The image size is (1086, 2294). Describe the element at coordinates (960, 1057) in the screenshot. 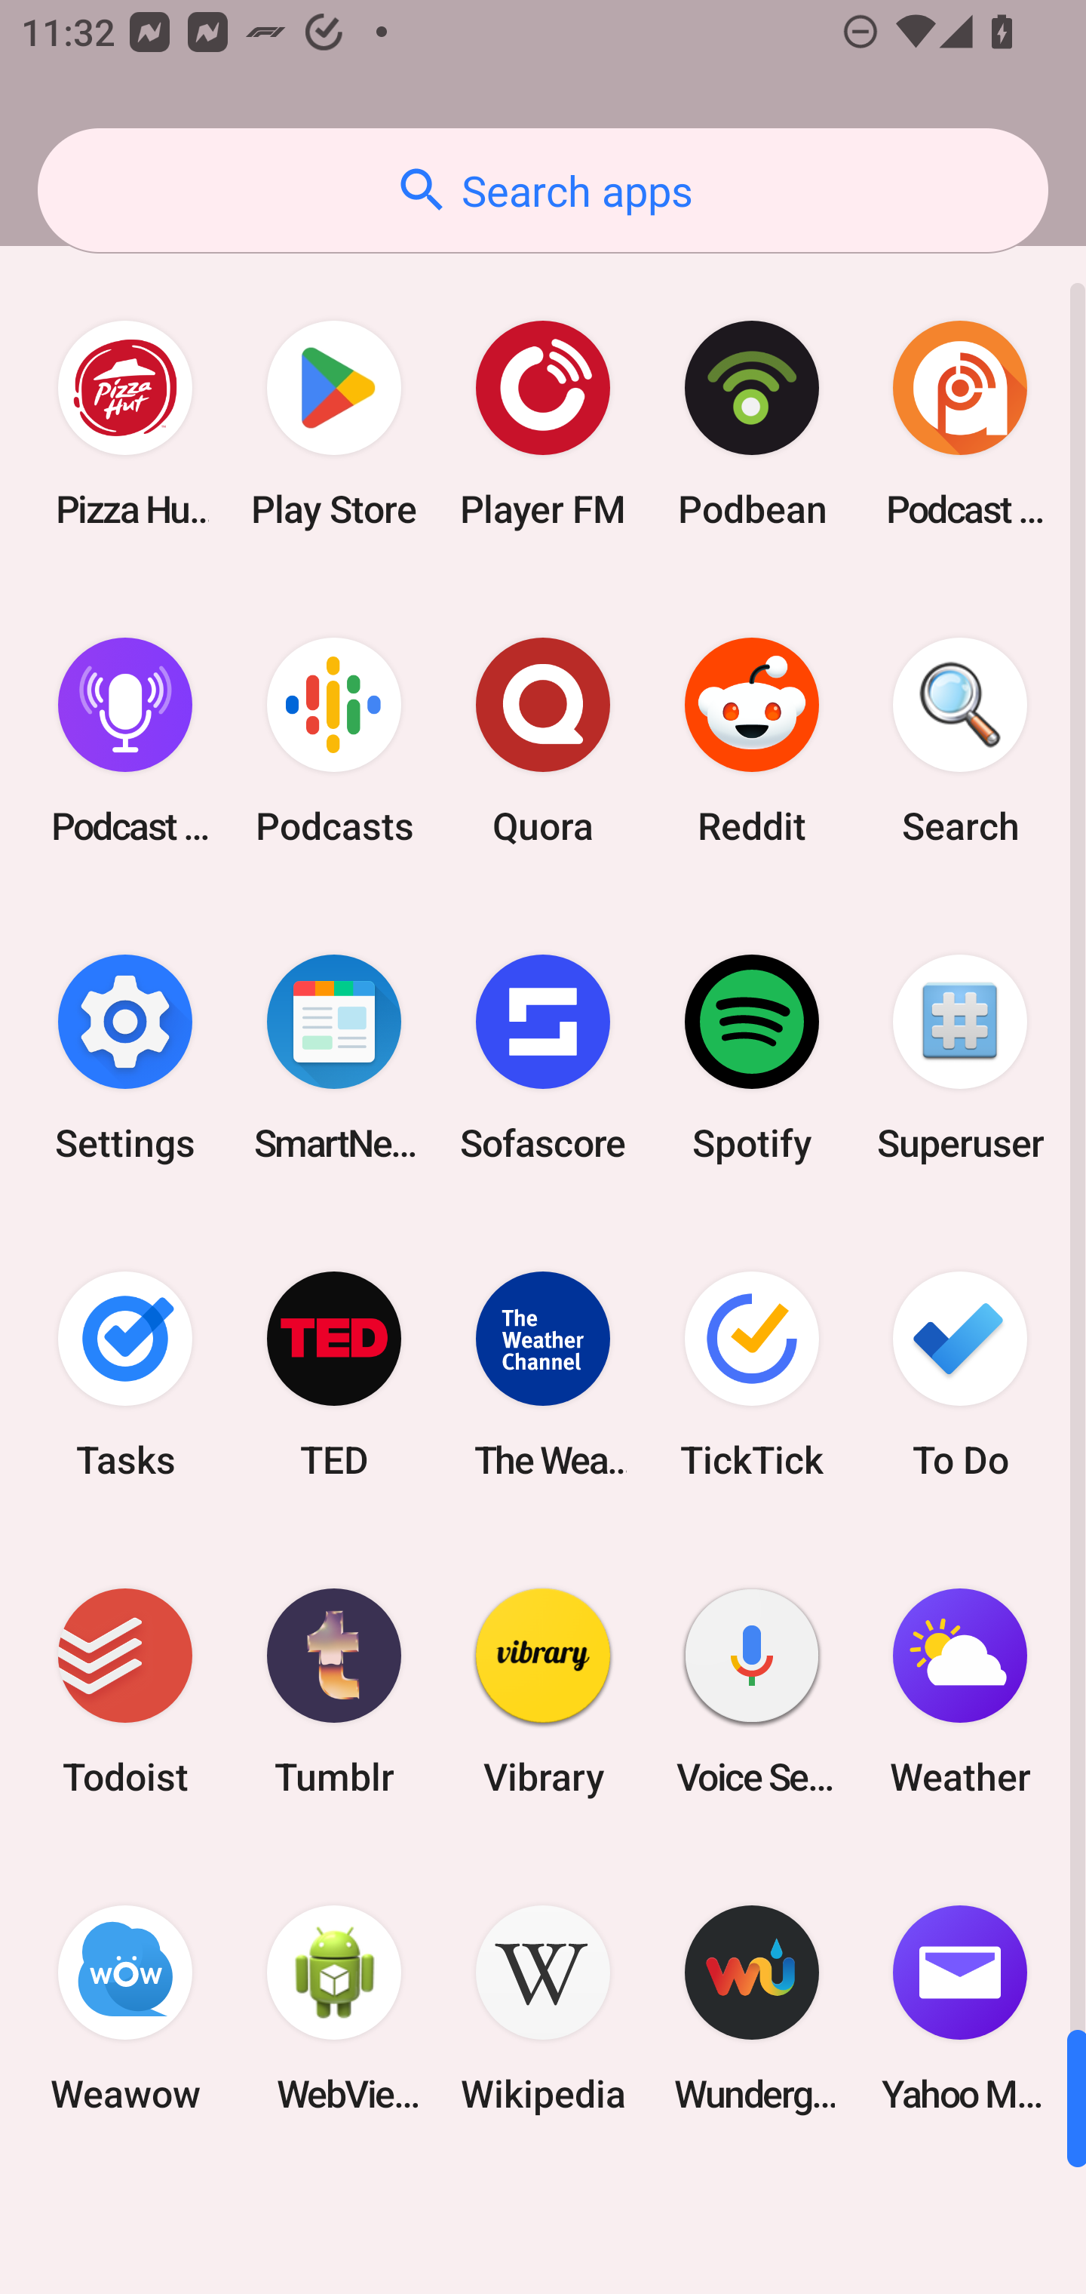

I see `Superuser` at that location.